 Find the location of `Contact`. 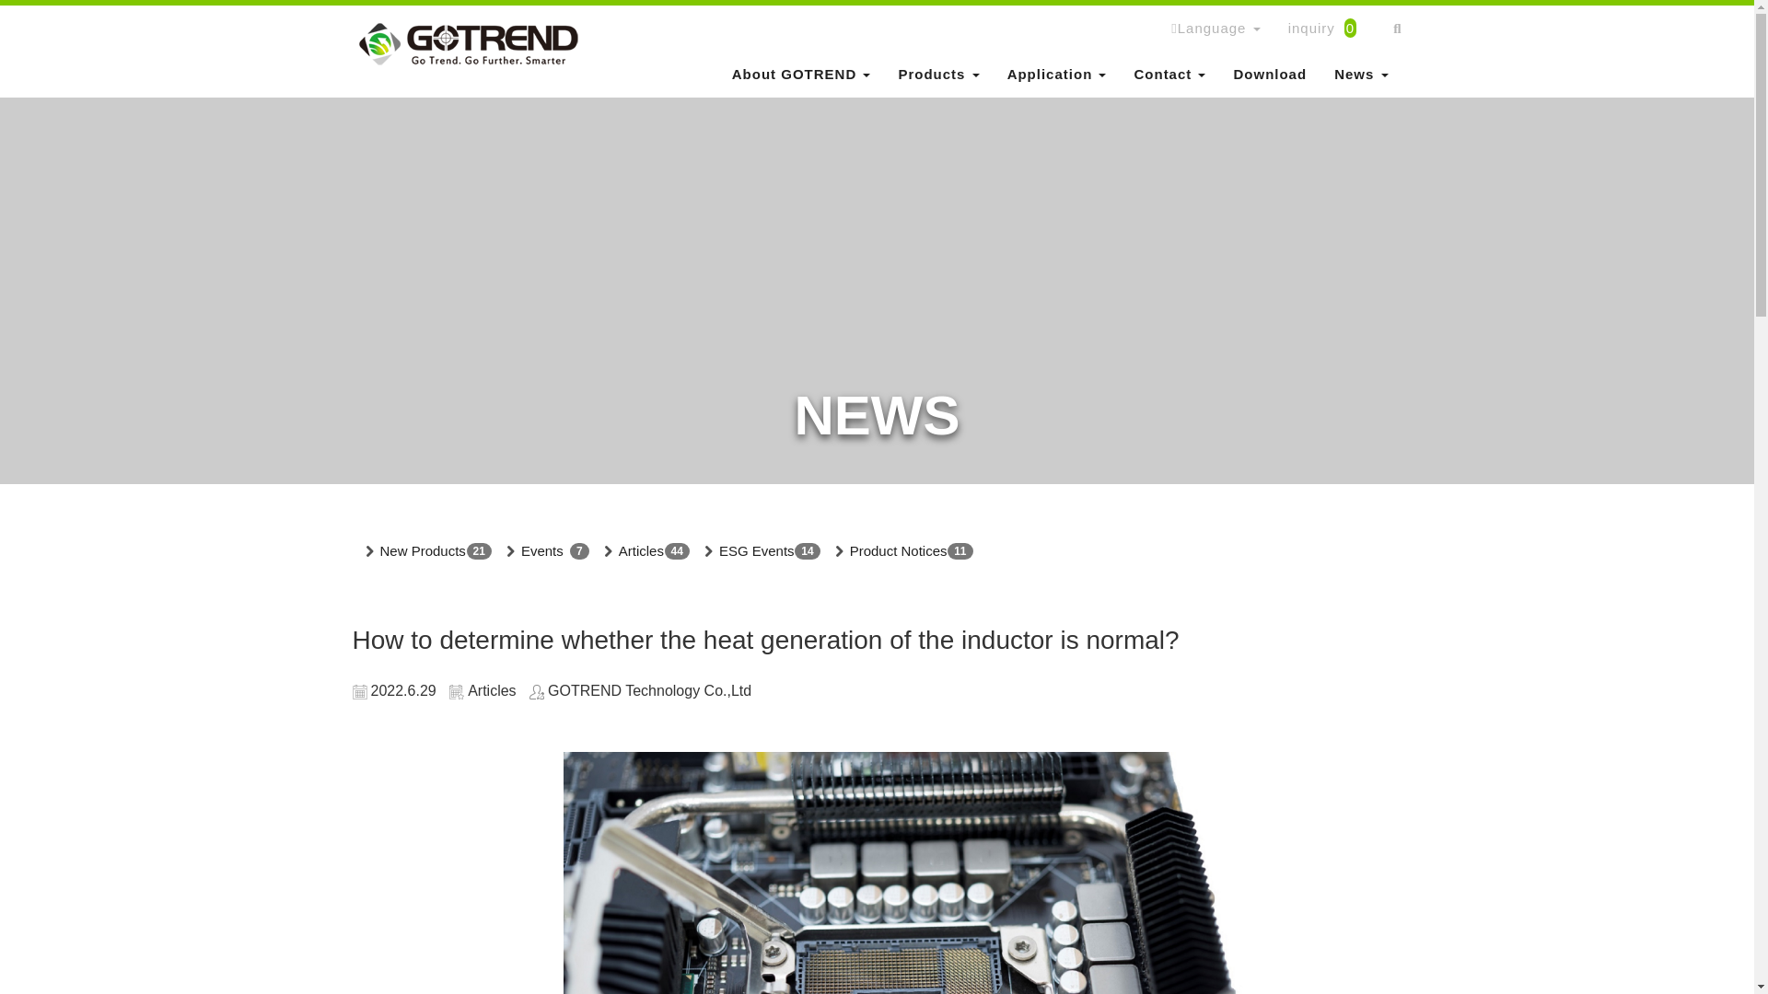

Contact is located at coordinates (1169, 74).